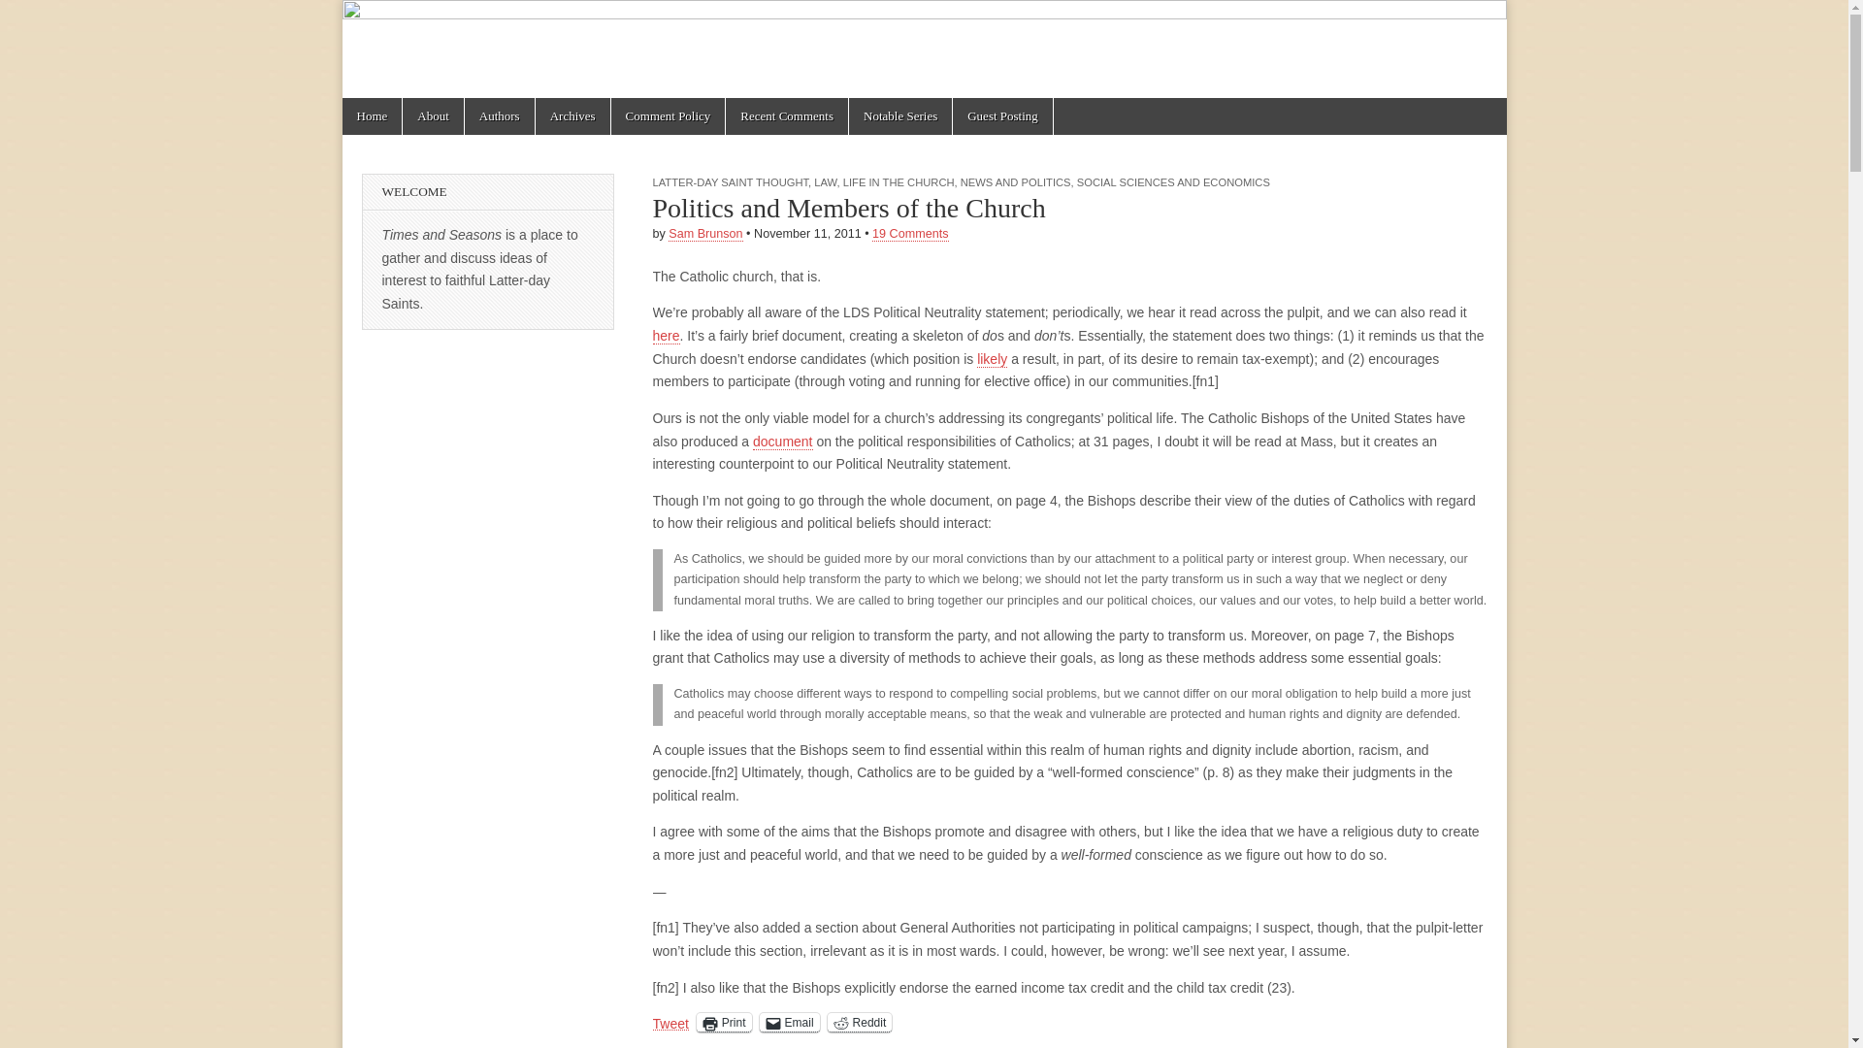  Describe the element at coordinates (899, 182) in the screenshot. I see `LIFE IN THE CHURCH` at that location.